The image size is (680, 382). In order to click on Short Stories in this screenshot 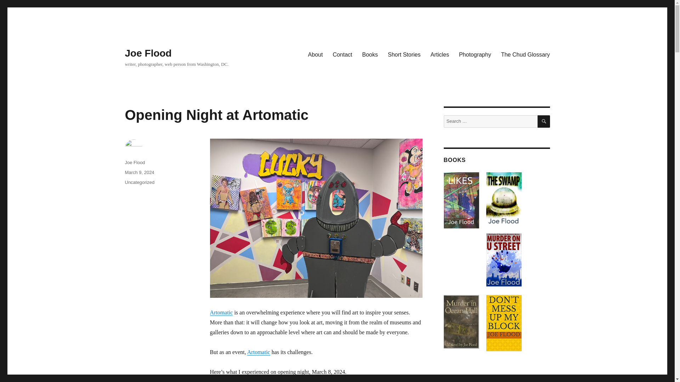, I will do `click(404, 54)`.